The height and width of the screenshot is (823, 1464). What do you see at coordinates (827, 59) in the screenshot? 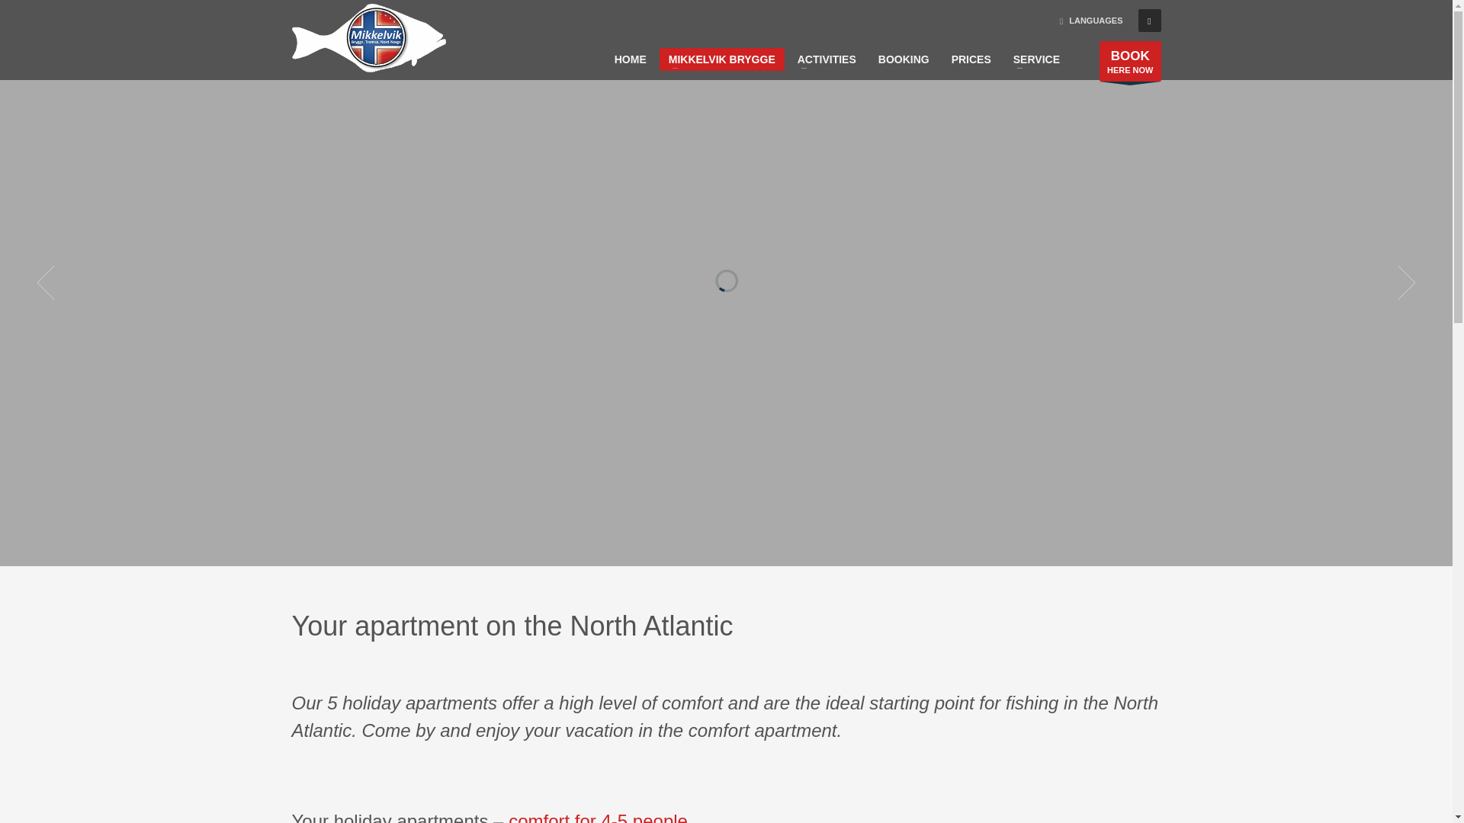
I see `ACTIVITIES` at bounding box center [827, 59].